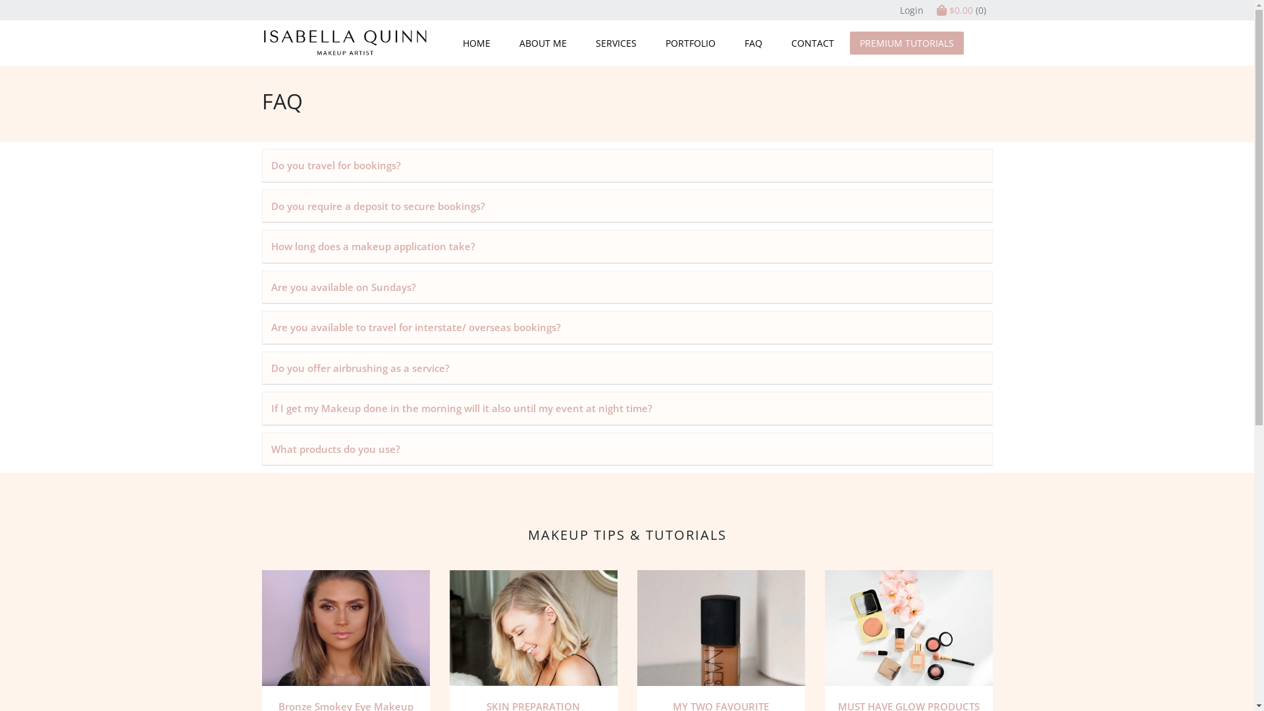 The image size is (1264, 711). What do you see at coordinates (911, 11) in the screenshot?
I see `Login` at bounding box center [911, 11].